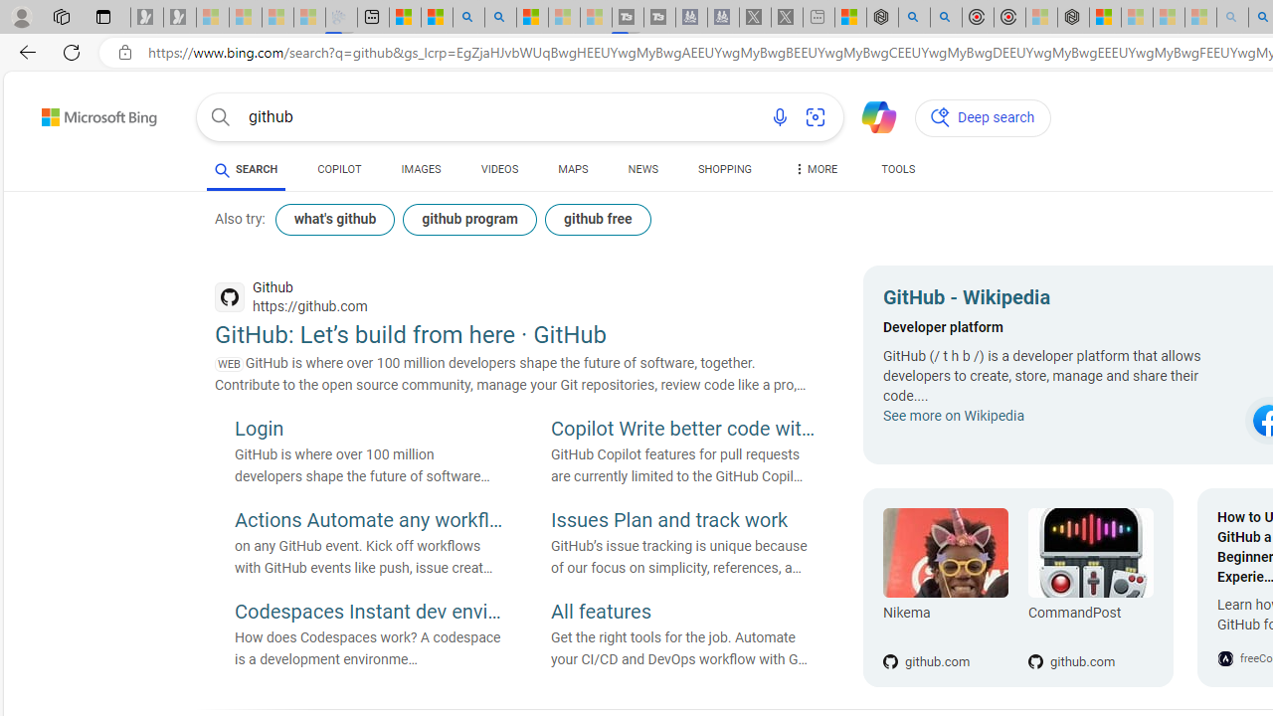 This screenshot has width=1273, height=716. What do you see at coordinates (780, 117) in the screenshot?
I see `Search using voice` at bounding box center [780, 117].